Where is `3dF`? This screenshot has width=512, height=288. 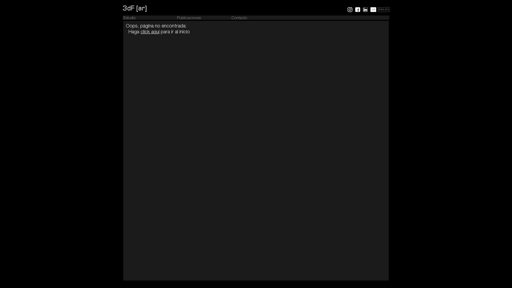
3dF is located at coordinates (373, 10).